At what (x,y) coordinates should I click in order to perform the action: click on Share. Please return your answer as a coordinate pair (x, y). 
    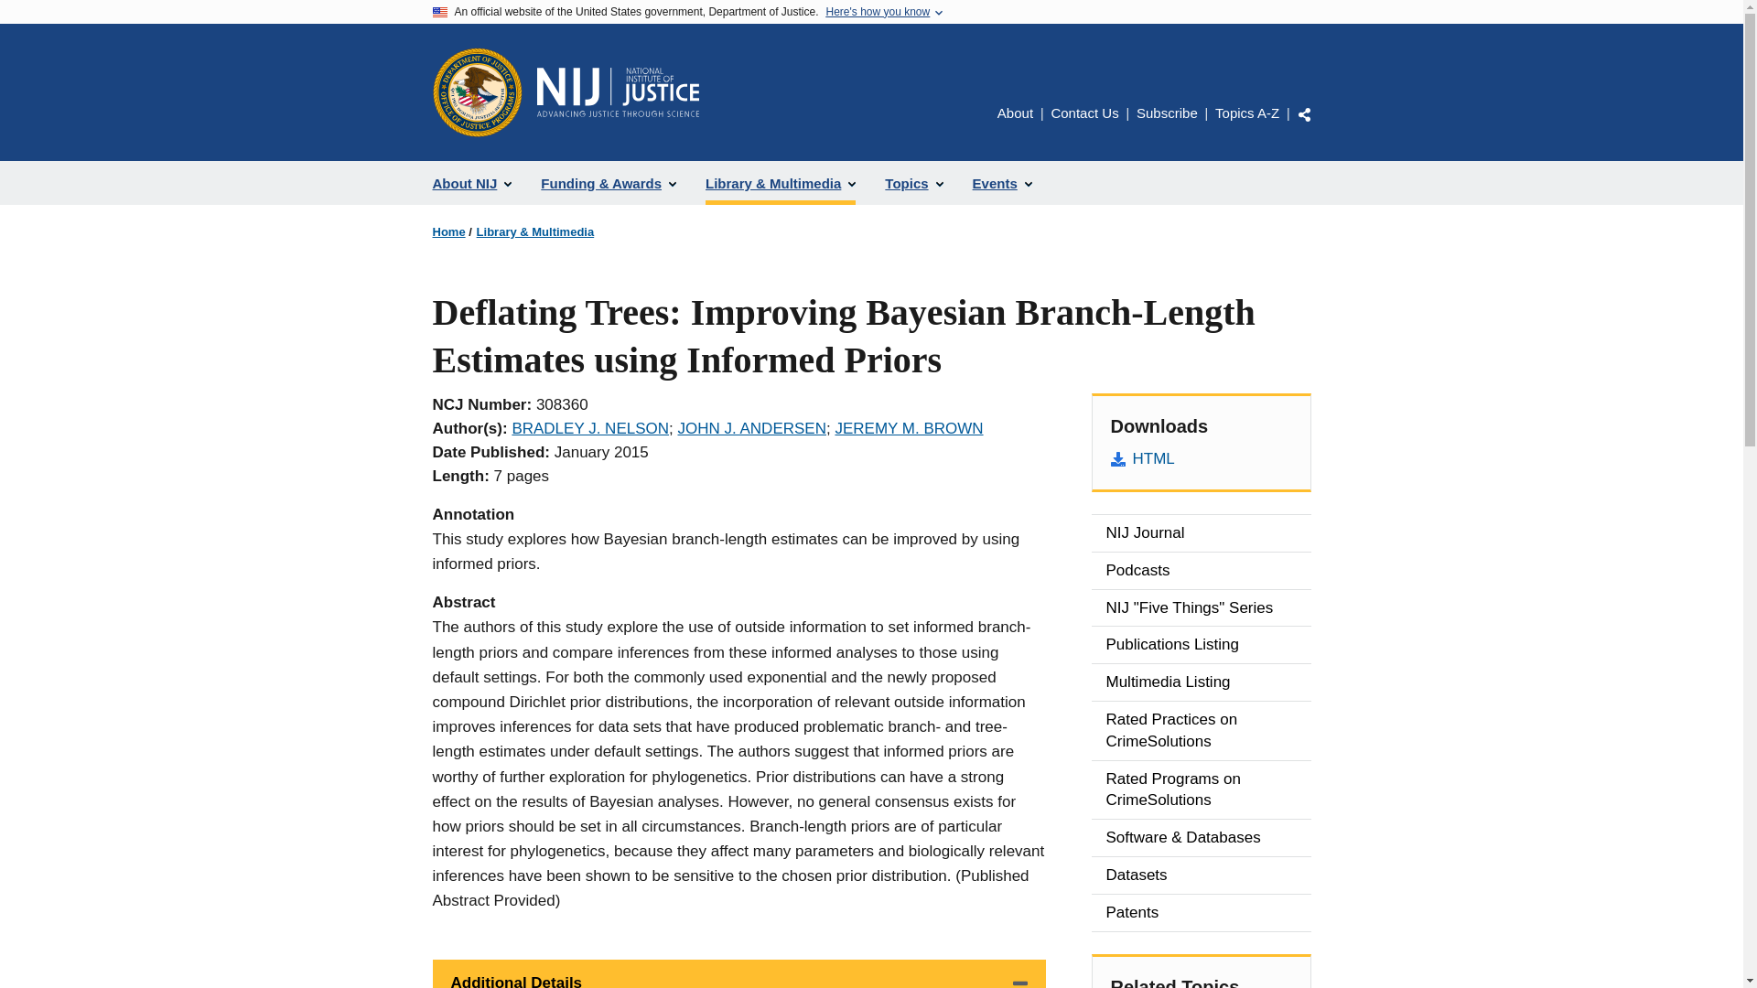
    Looking at the image, I should click on (1304, 113).